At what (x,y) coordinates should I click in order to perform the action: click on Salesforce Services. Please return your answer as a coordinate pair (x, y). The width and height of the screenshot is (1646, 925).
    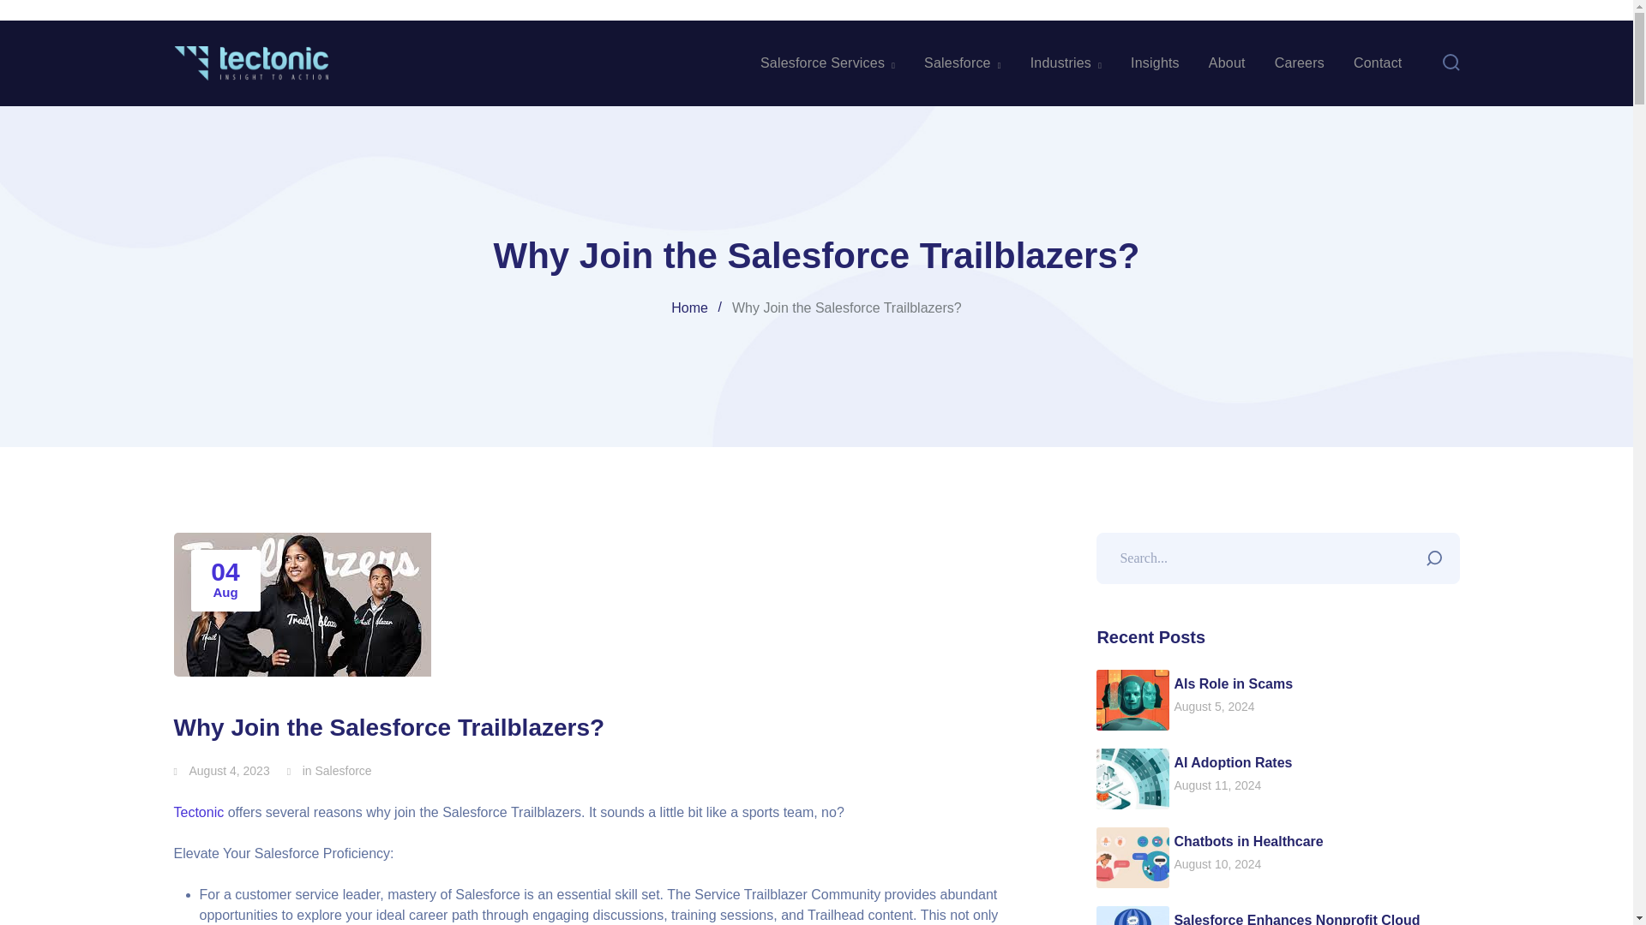
    Looking at the image, I should click on (828, 63).